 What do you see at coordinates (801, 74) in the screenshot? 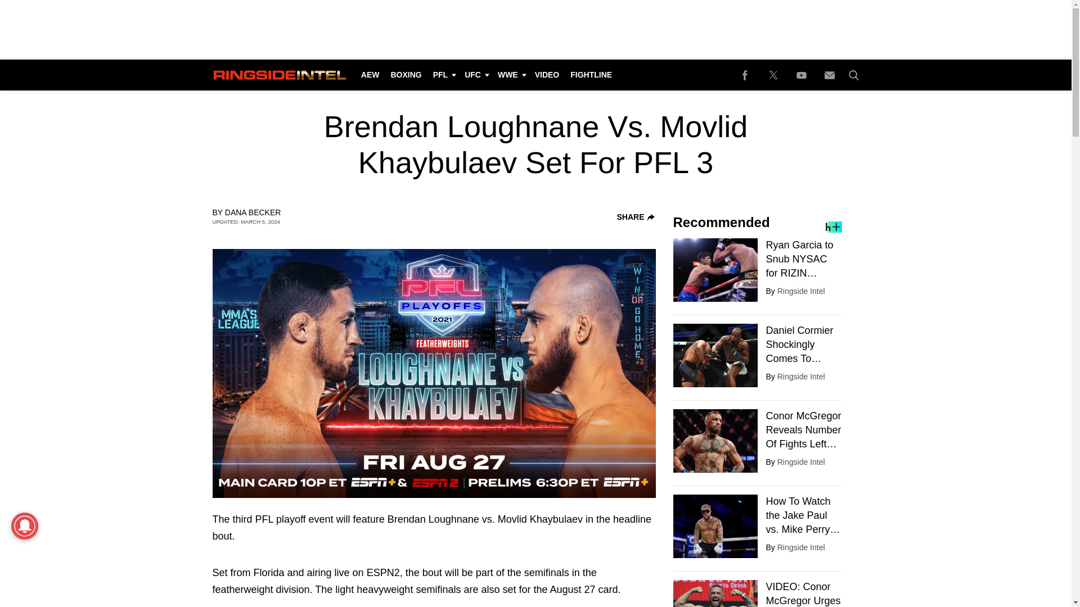
I see `Subscribe to our YouTube channel` at bounding box center [801, 74].